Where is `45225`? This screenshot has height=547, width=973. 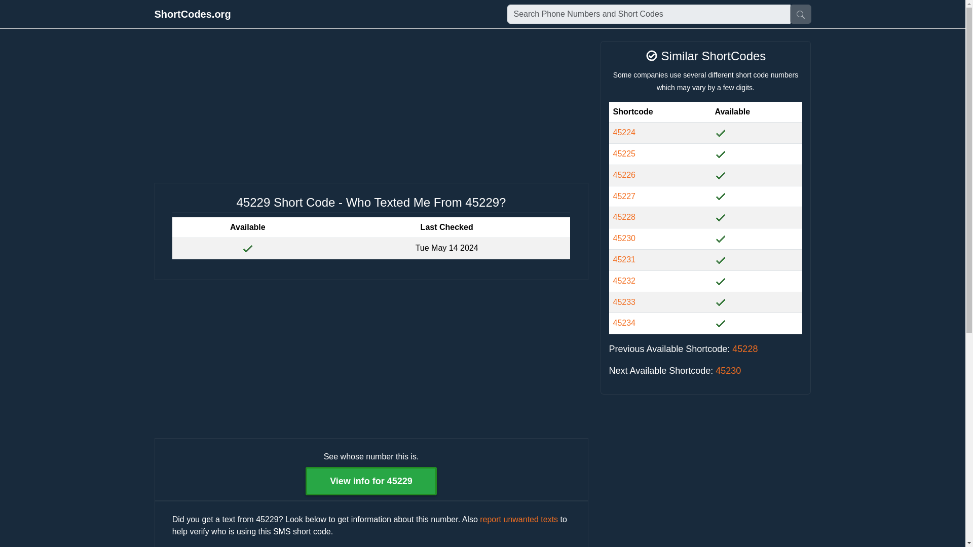 45225 is located at coordinates (624, 153).